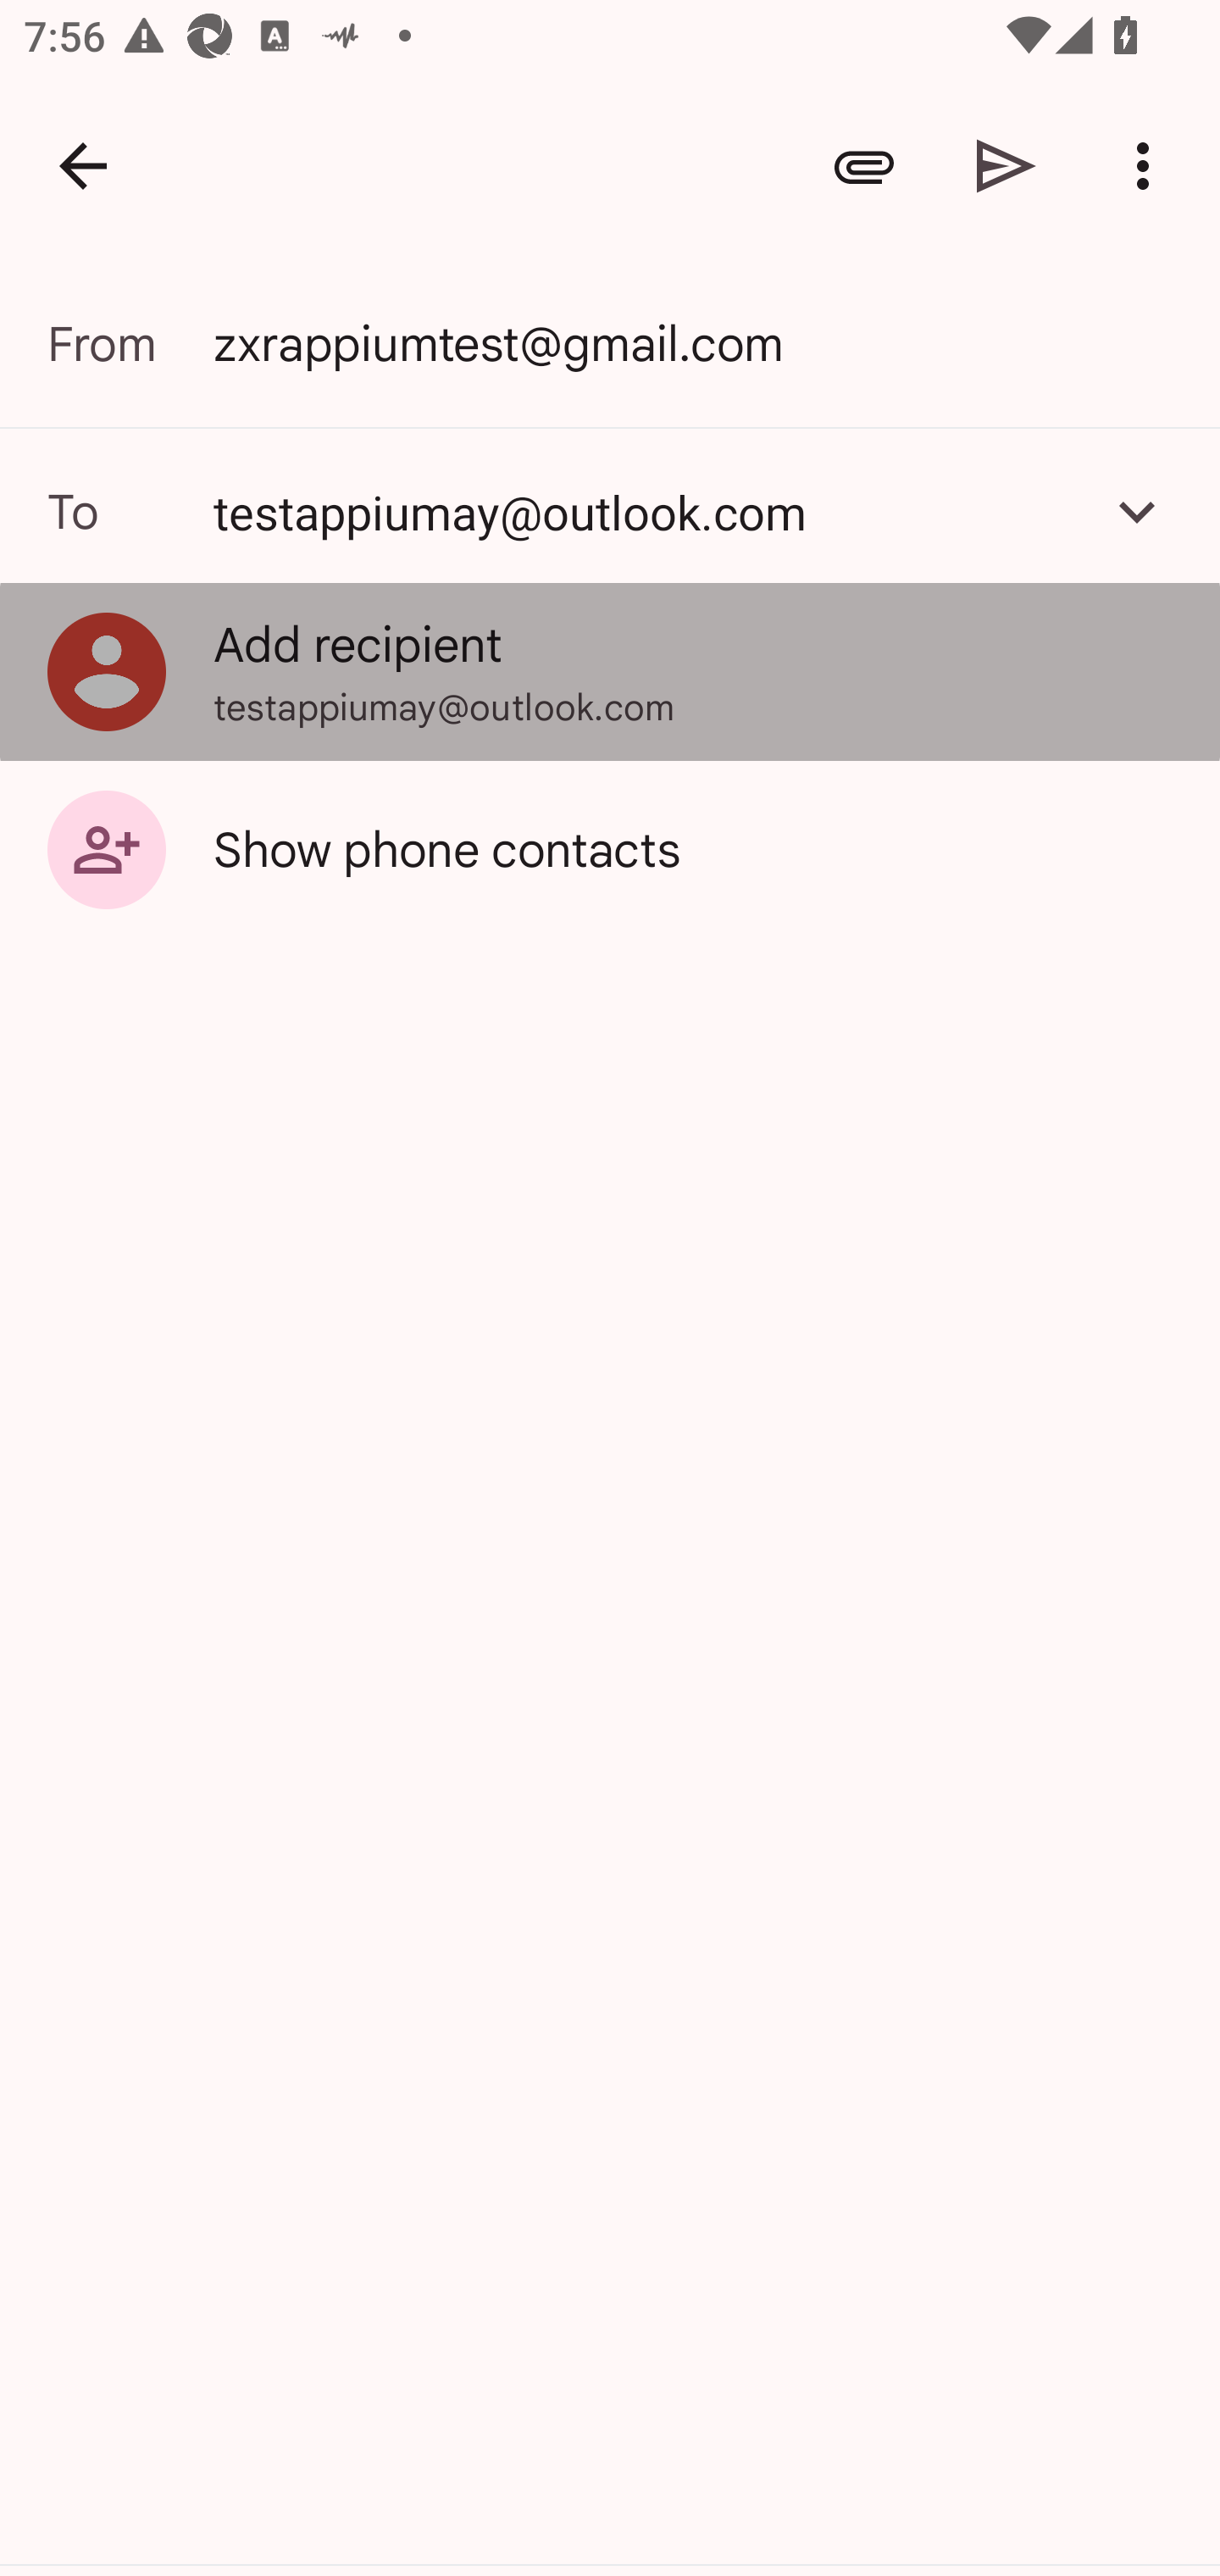 The image size is (1220, 2576). I want to click on testappiumay@outlook.com, so click(645, 511).